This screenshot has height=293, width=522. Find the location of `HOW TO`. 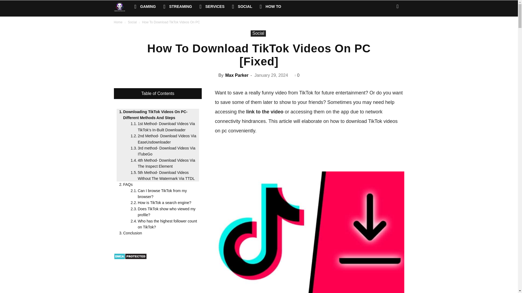

HOW TO is located at coordinates (271, 7).